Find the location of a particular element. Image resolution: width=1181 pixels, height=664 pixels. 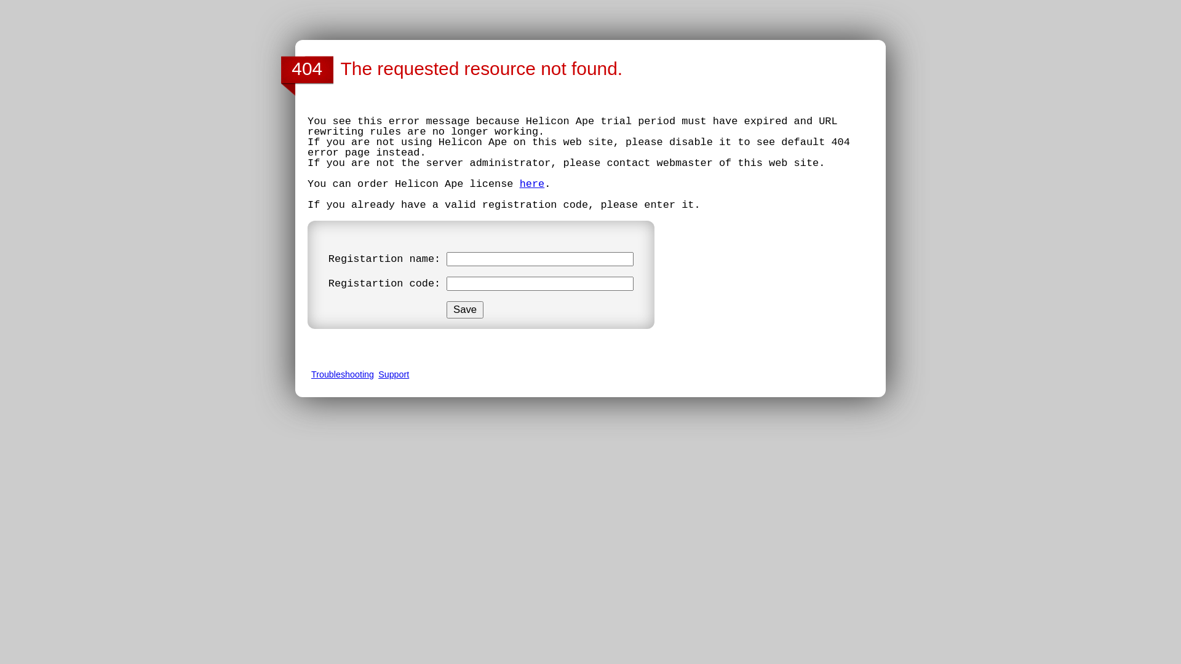

Troubleshooting is located at coordinates (343, 374).